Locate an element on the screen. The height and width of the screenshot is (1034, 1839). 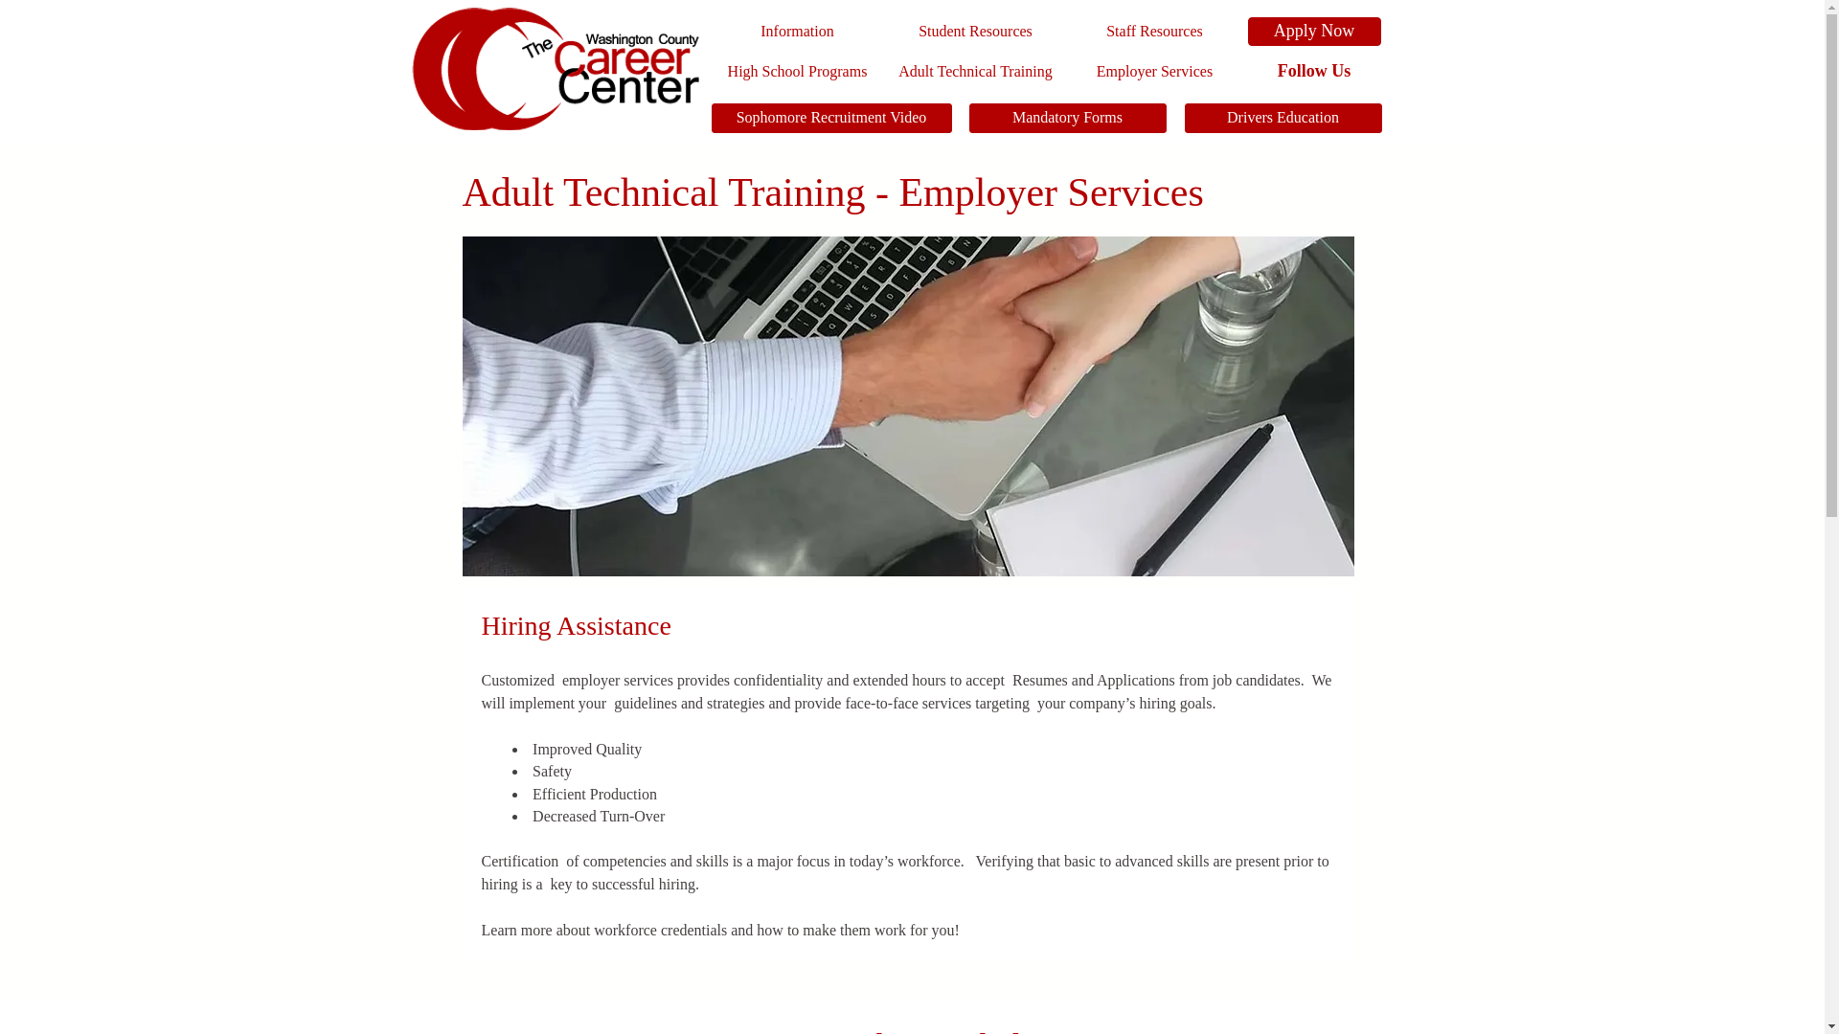
Apply Now is located at coordinates (1313, 31).